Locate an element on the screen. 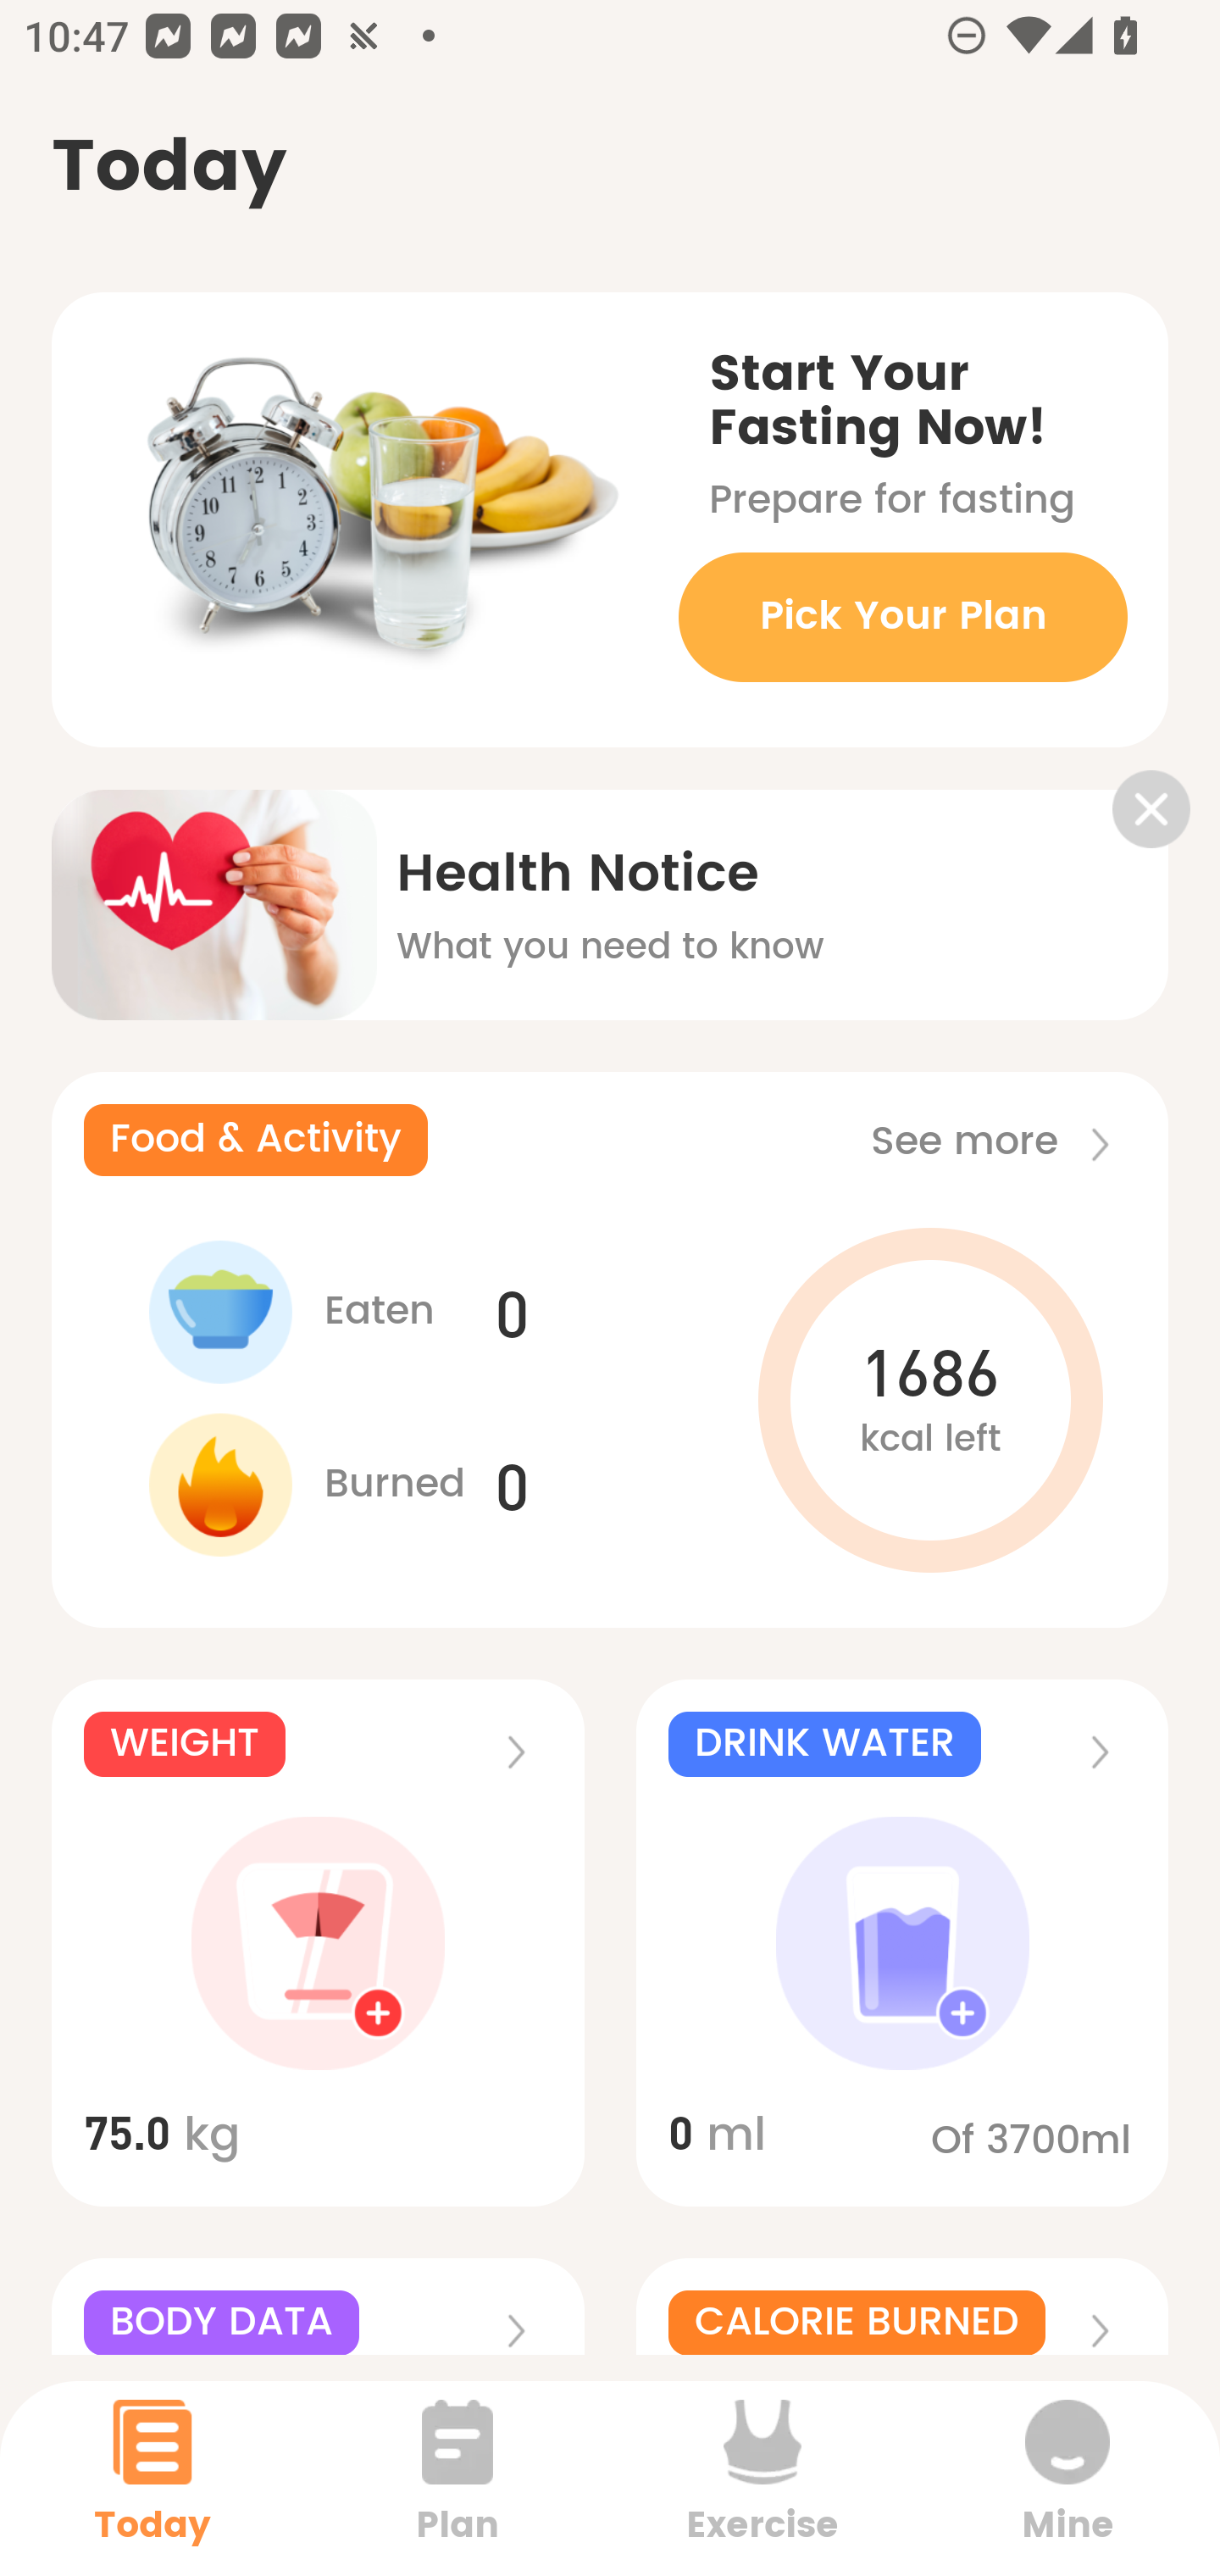 This screenshot has width=1220, height=2576. Mine is located at coordinates (1067, 2478).